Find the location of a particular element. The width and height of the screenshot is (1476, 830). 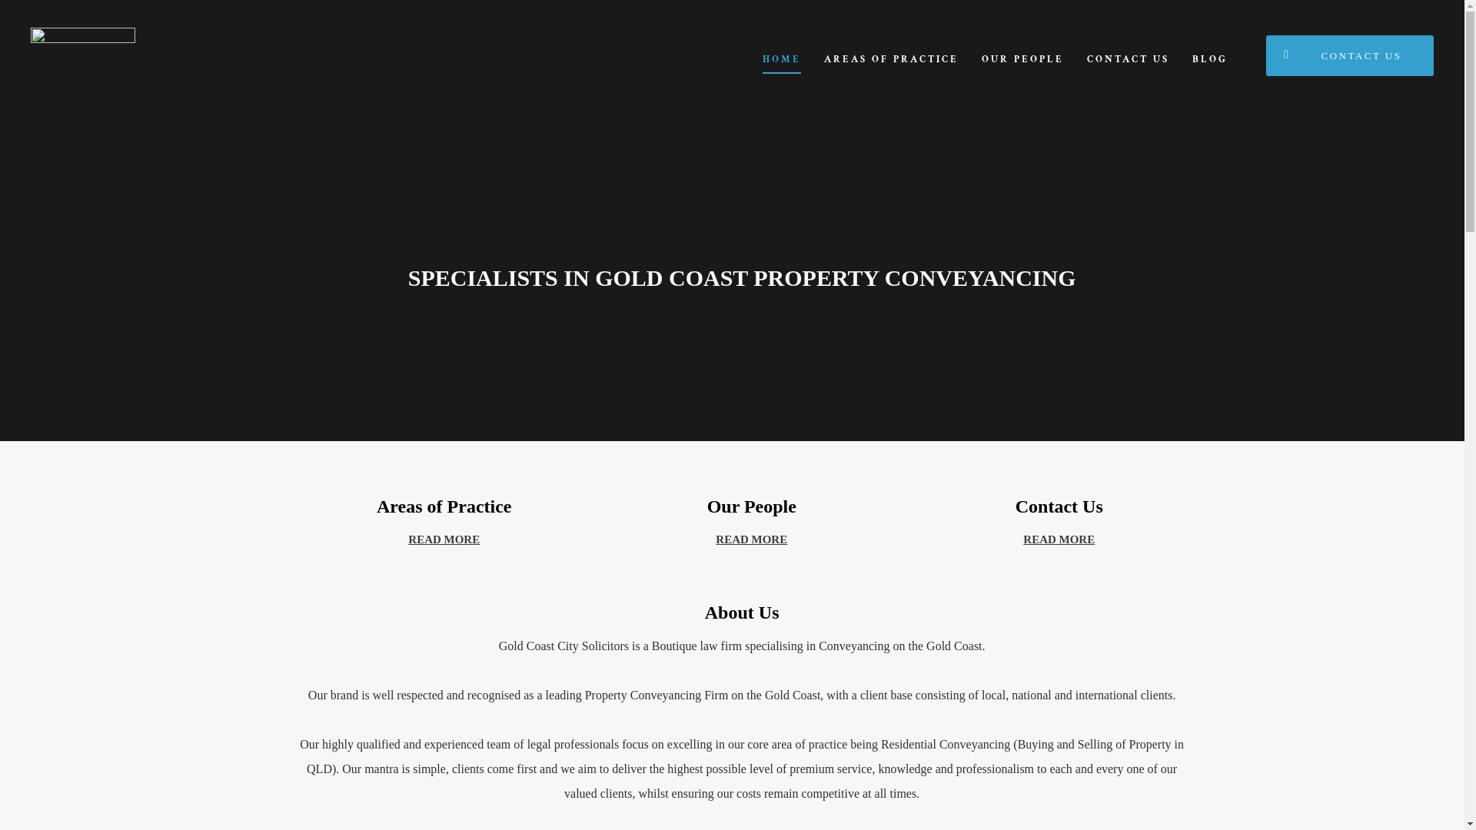

OUR PEOPLE is located at coordinates (1022, 60).